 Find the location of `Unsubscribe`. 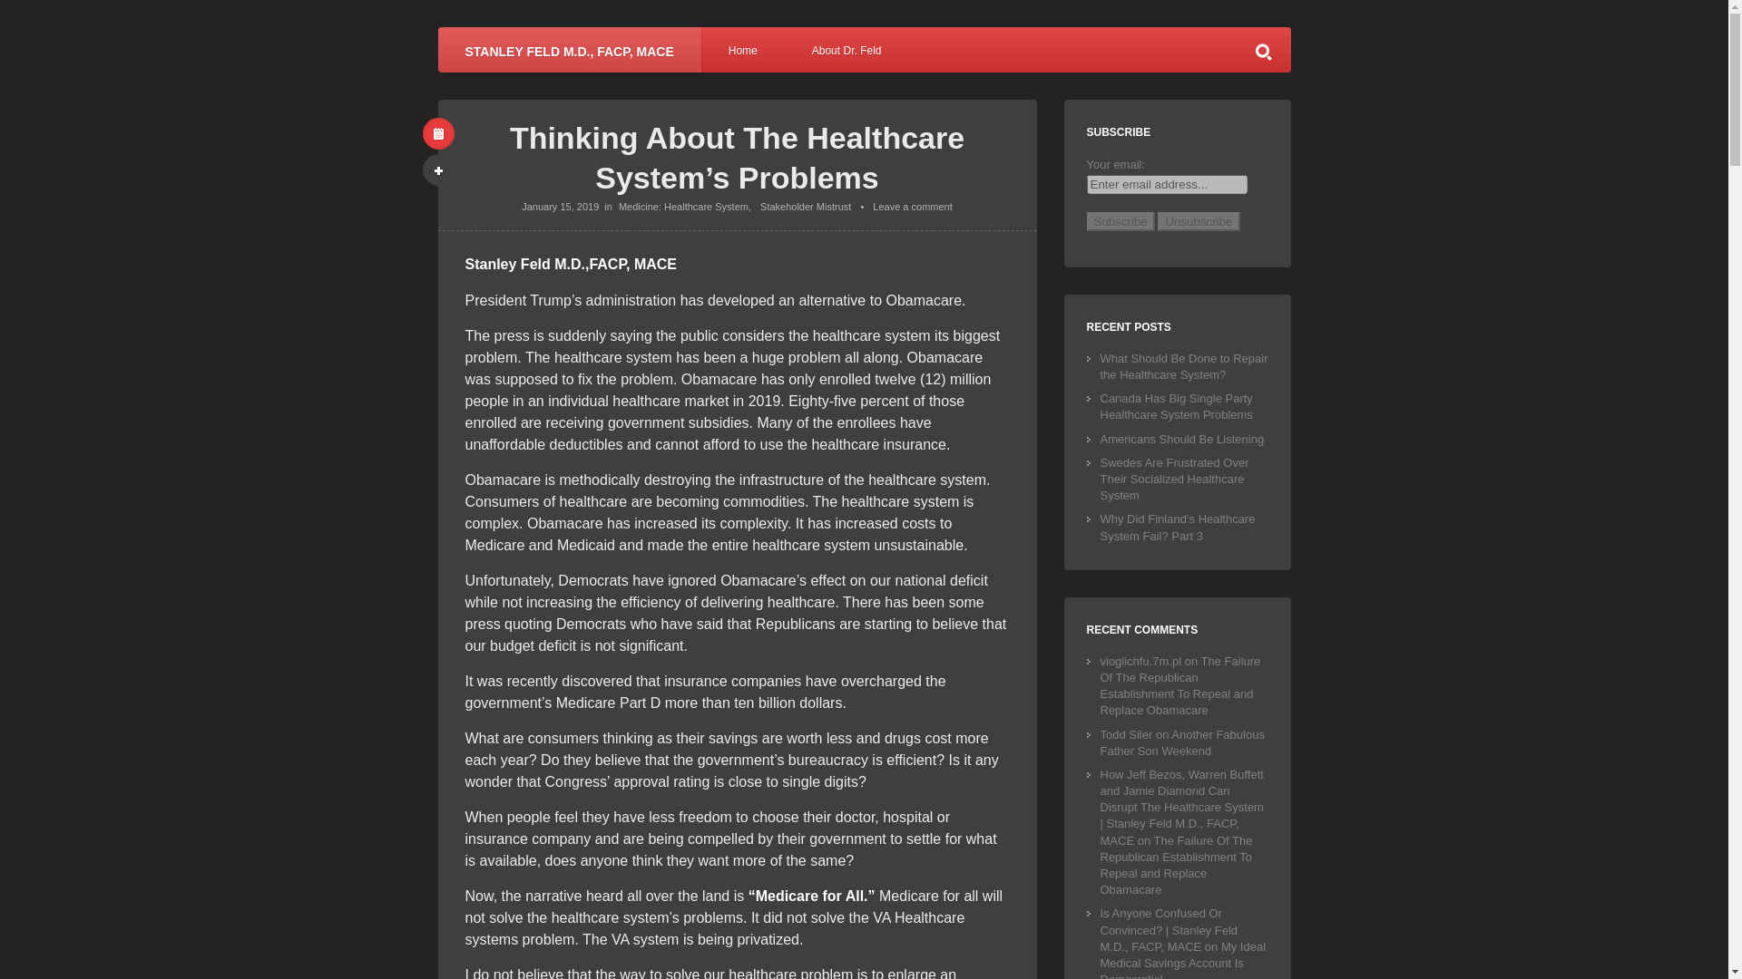

Unsubscribe is located at coordinates (1198, 221).